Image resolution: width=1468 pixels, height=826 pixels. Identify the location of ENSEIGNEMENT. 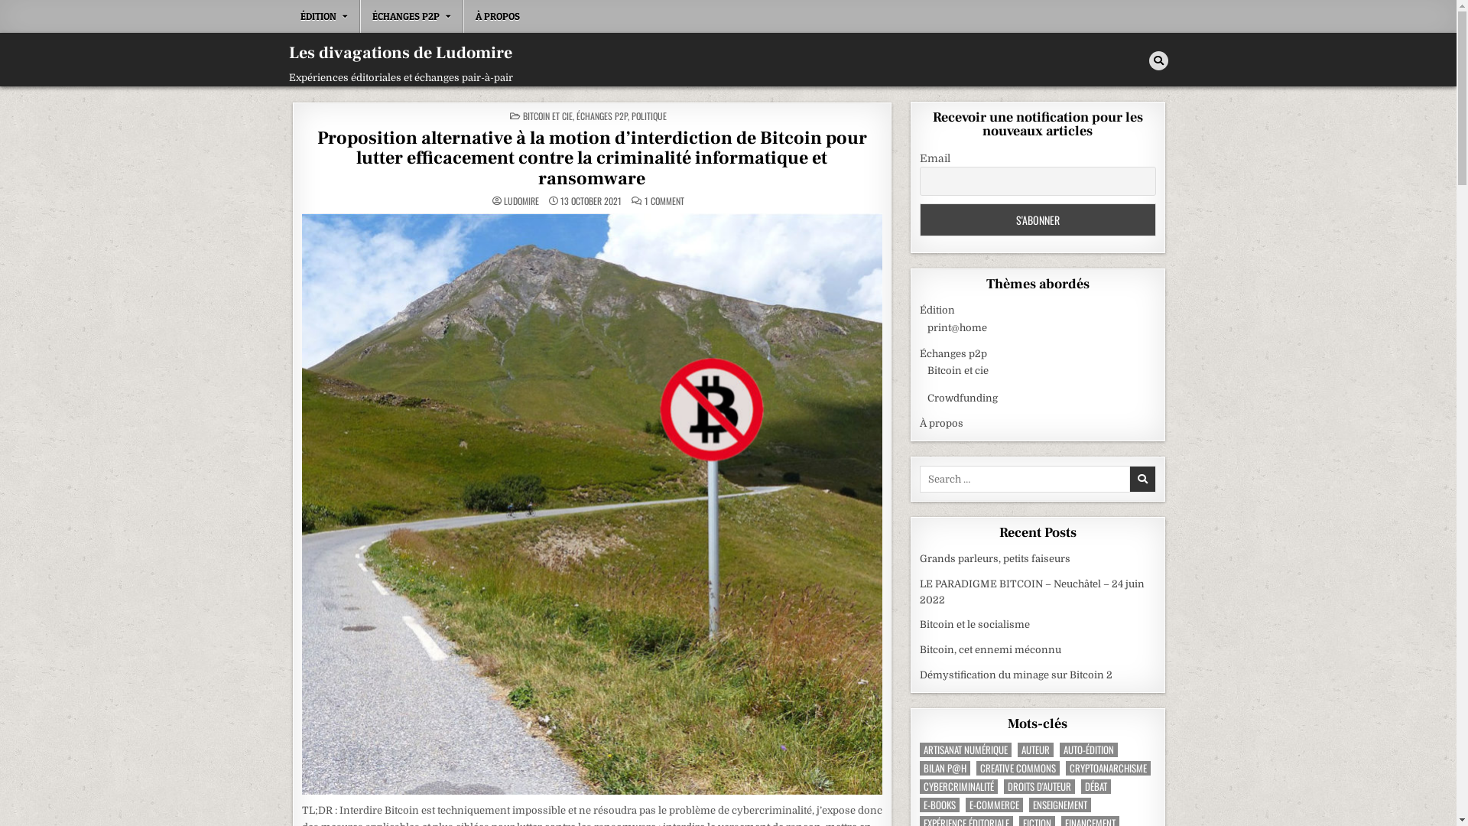
(1060, 805).